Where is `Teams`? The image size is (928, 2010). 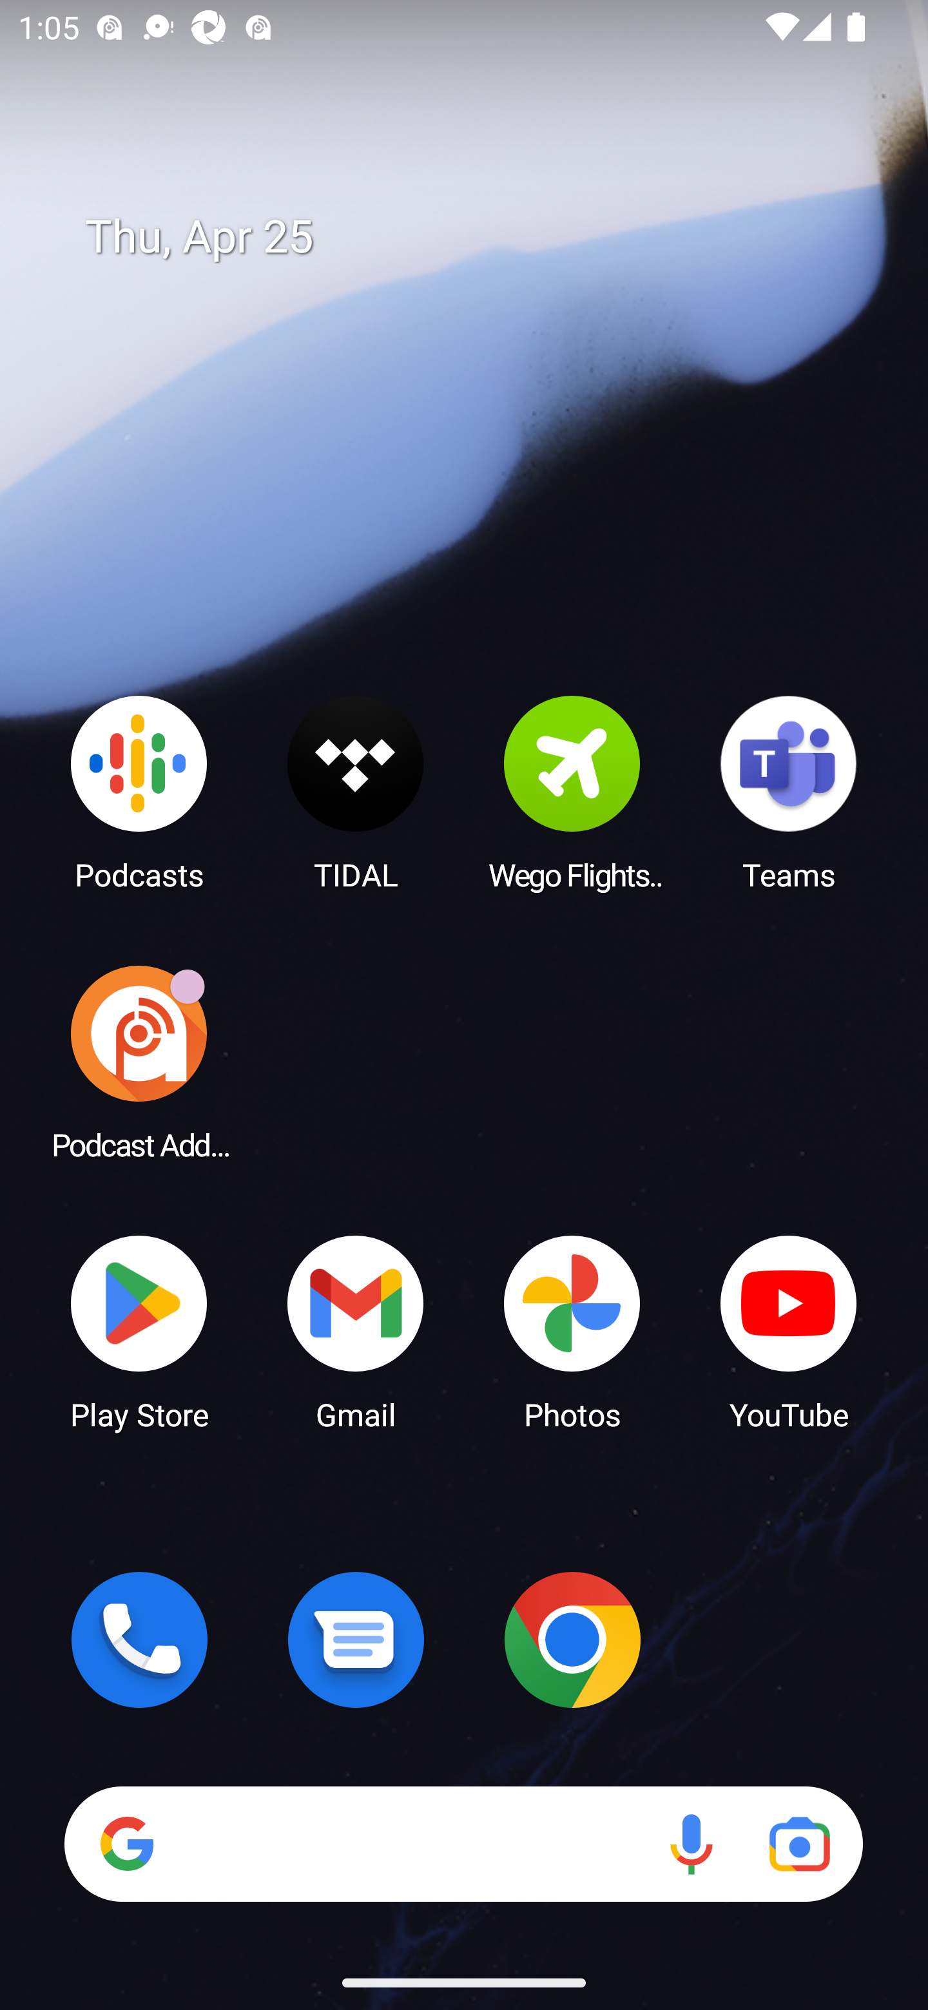 Teams is located at coordinates (789, 792).